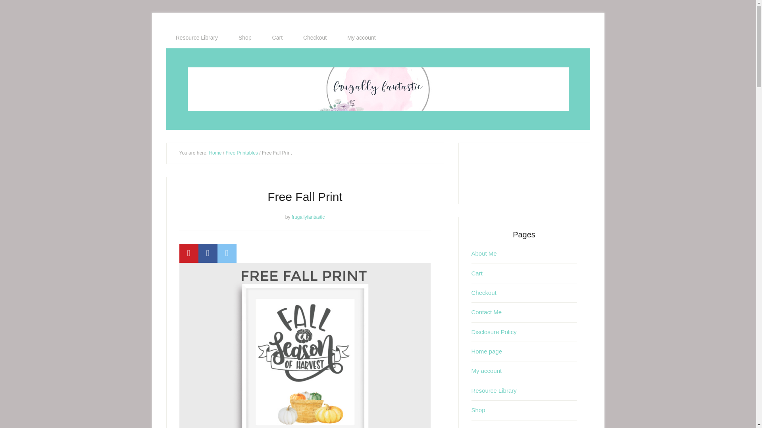 Image resolution: width=762 pixels, height=428 pixels. I want to click on Cart, so click(277, 38).